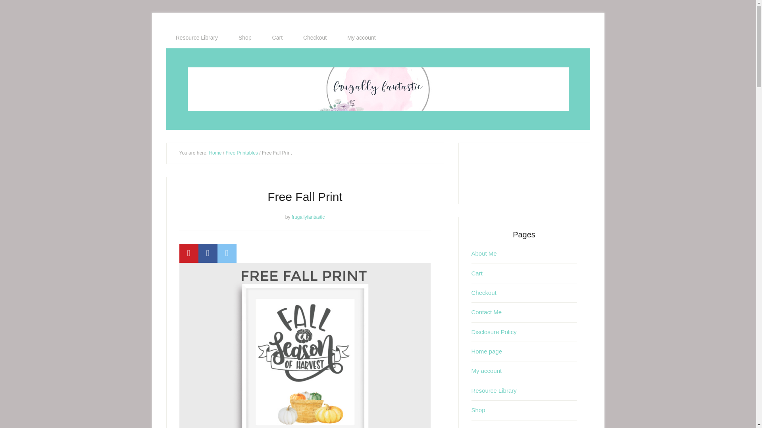 Image resolution: width=762 pixels, height=428 pixels. I want to click on Cart, so click(277, 38).